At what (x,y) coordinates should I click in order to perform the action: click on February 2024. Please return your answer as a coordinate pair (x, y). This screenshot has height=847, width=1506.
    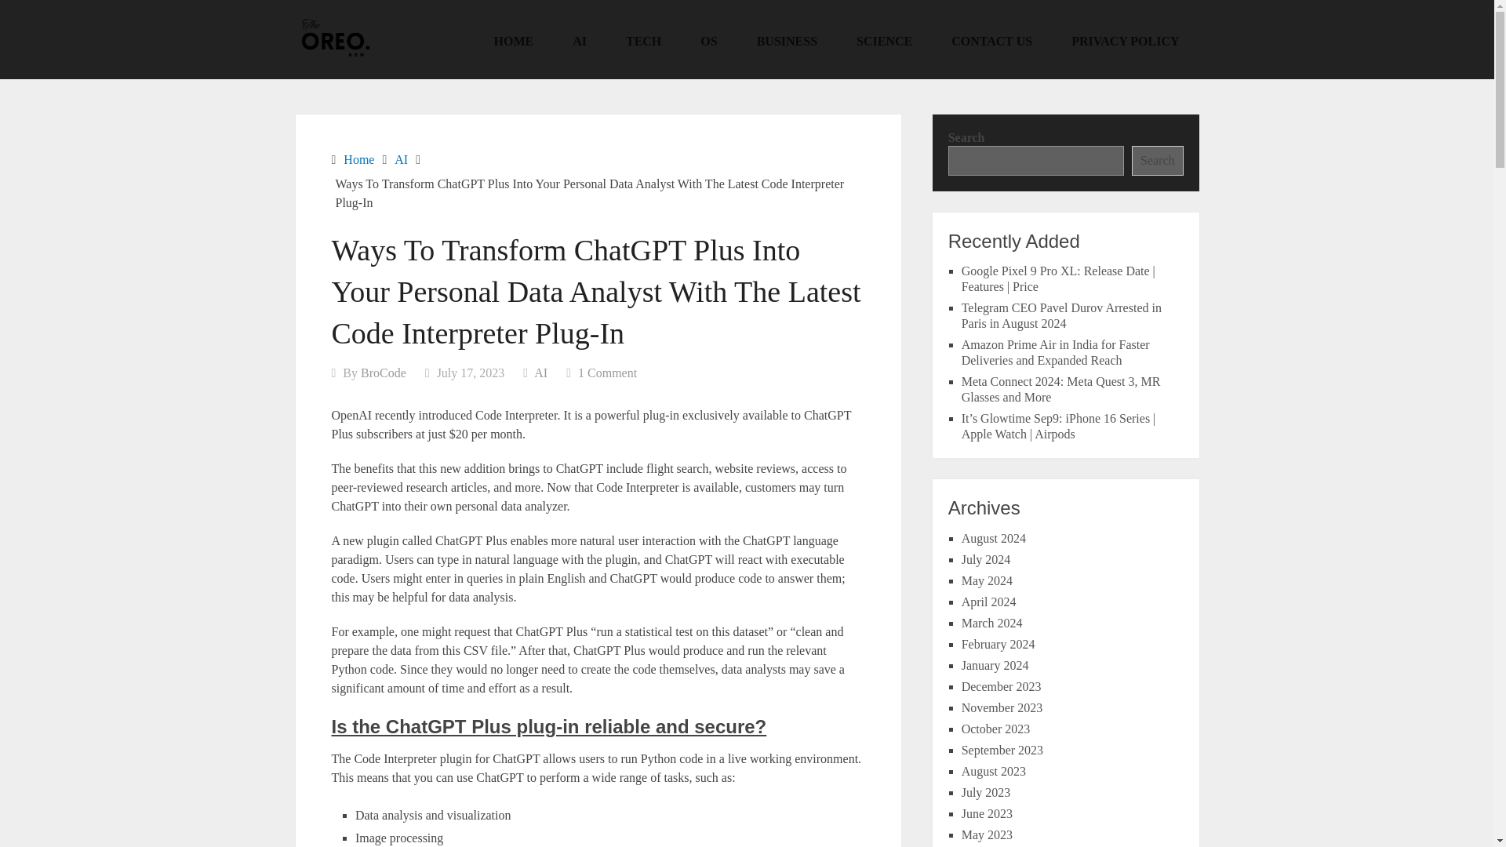
    Looking at the image, I should click on (999, 645).